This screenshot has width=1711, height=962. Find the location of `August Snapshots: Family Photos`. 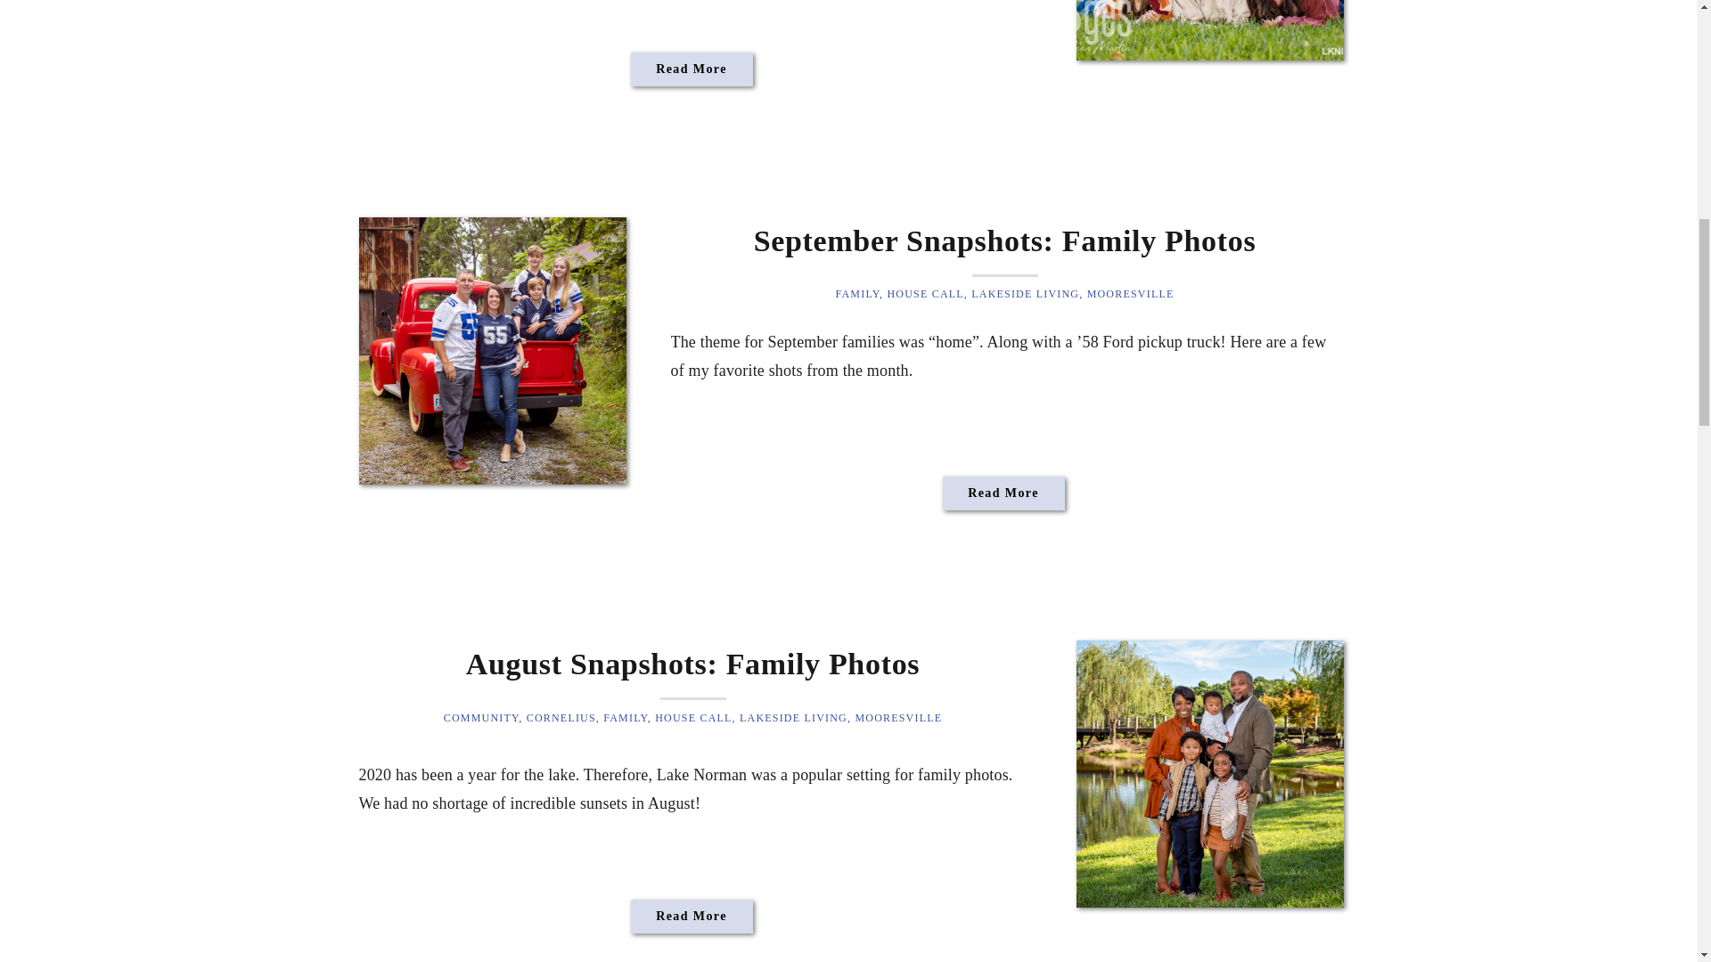

August Snapshots: Family Photos is located at coordinates (692, 917).